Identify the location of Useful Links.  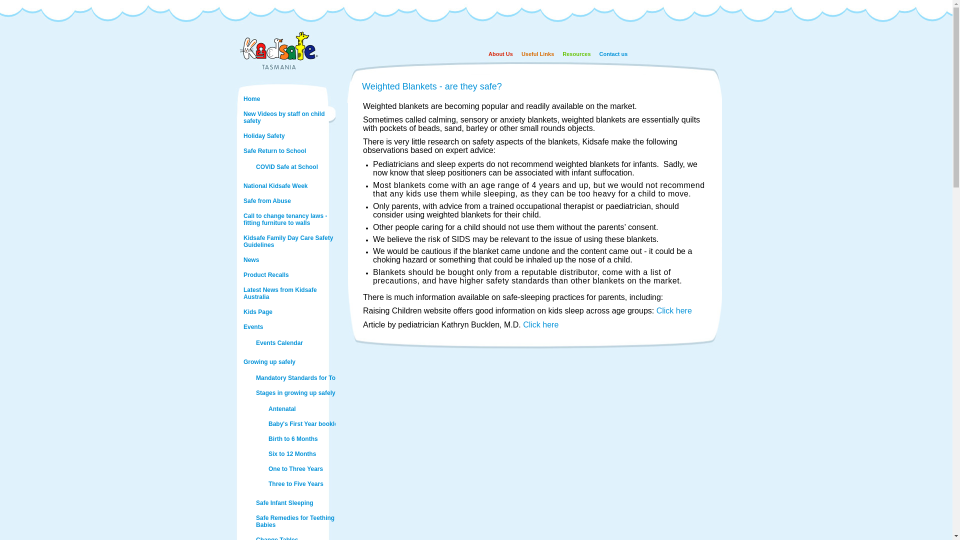
(533, 53).